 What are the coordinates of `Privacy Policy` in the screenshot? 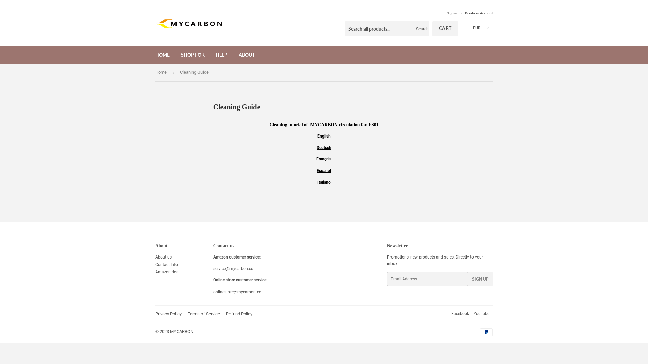 It's located at (168, 314).